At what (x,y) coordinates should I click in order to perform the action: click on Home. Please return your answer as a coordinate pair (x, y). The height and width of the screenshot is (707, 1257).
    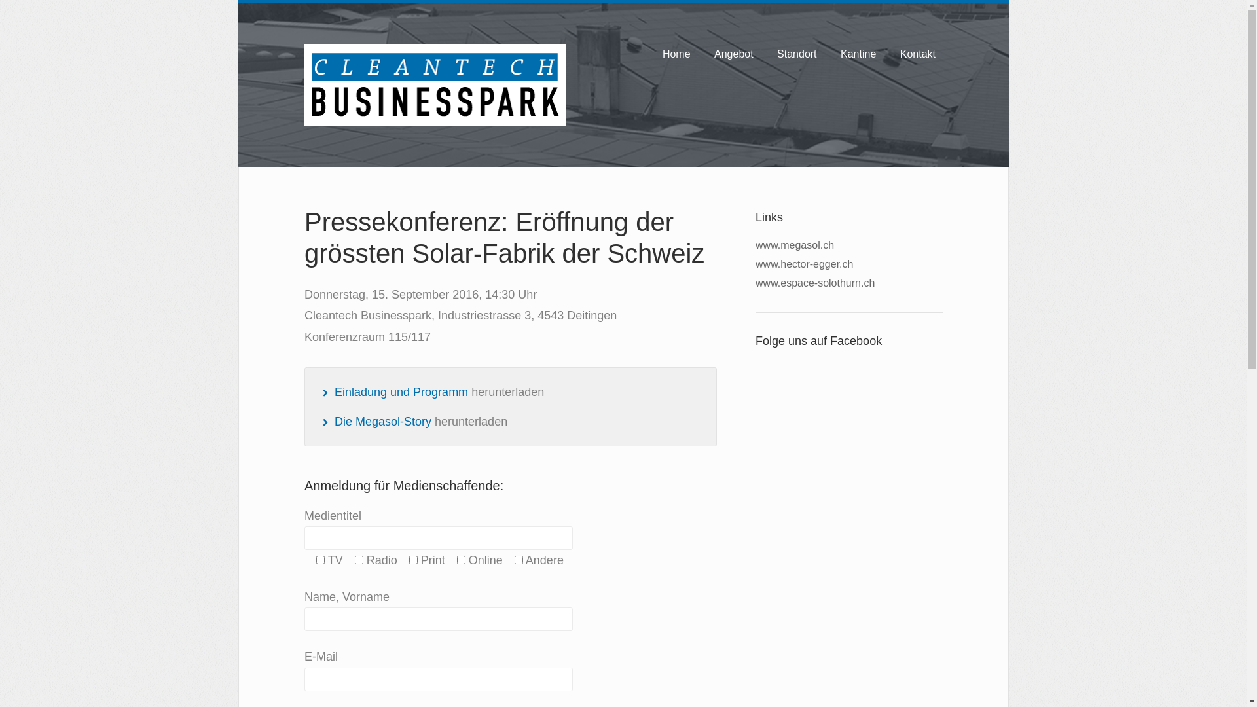
    Looking at the image, I should click on (677, 55).